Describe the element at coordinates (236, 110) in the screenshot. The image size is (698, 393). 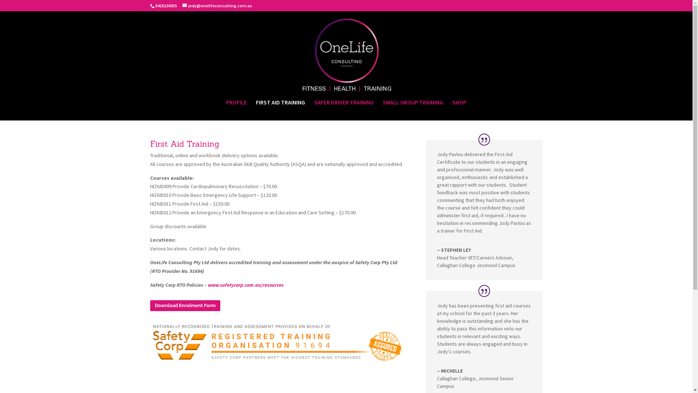
I see `PROFILE` at that location.